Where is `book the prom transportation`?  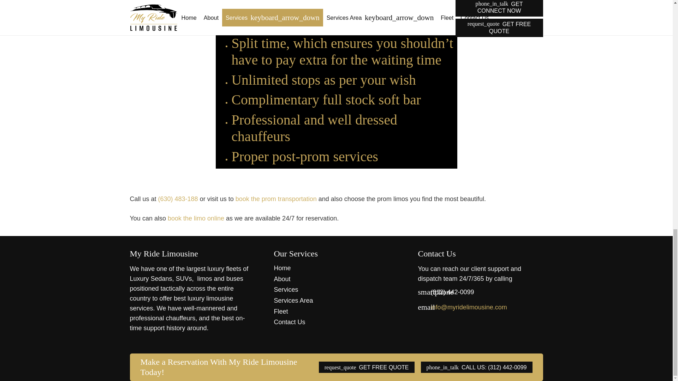 book the prom transportation is located at coordinates (276, 199).